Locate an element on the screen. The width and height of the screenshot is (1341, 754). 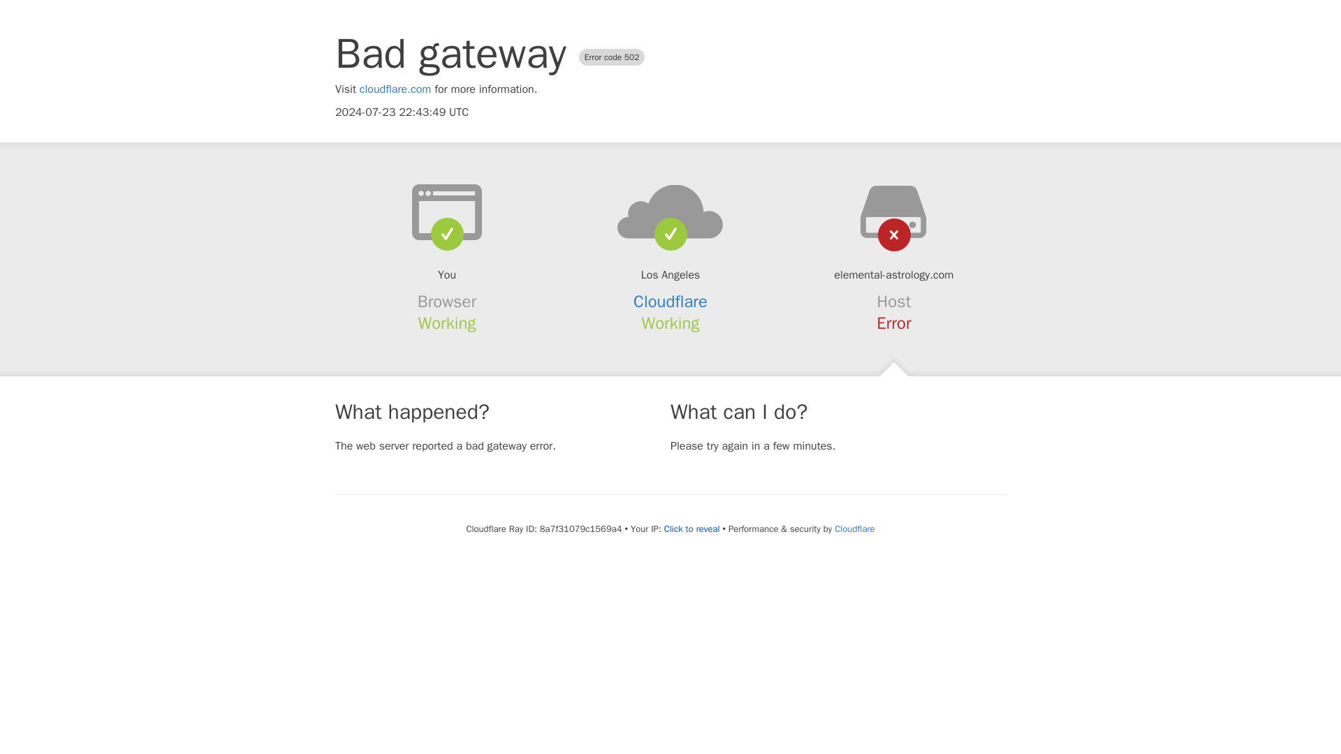
cloudflare.com is located at coordinates (395, 89).